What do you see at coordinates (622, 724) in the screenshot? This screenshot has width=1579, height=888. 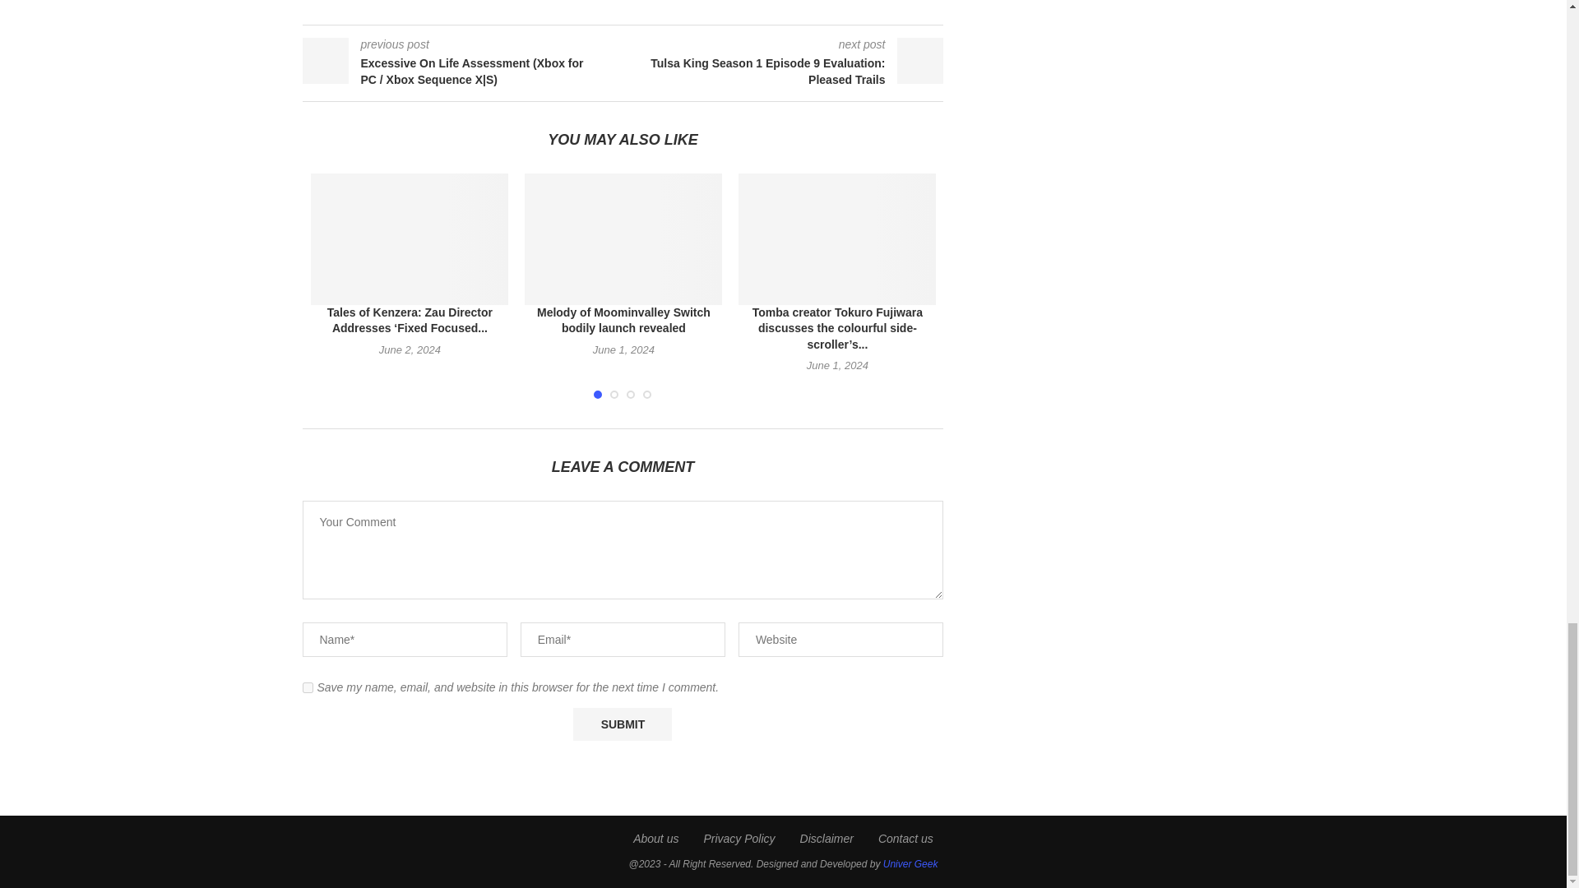 I see `Submit` at bounding box center [622, 724].